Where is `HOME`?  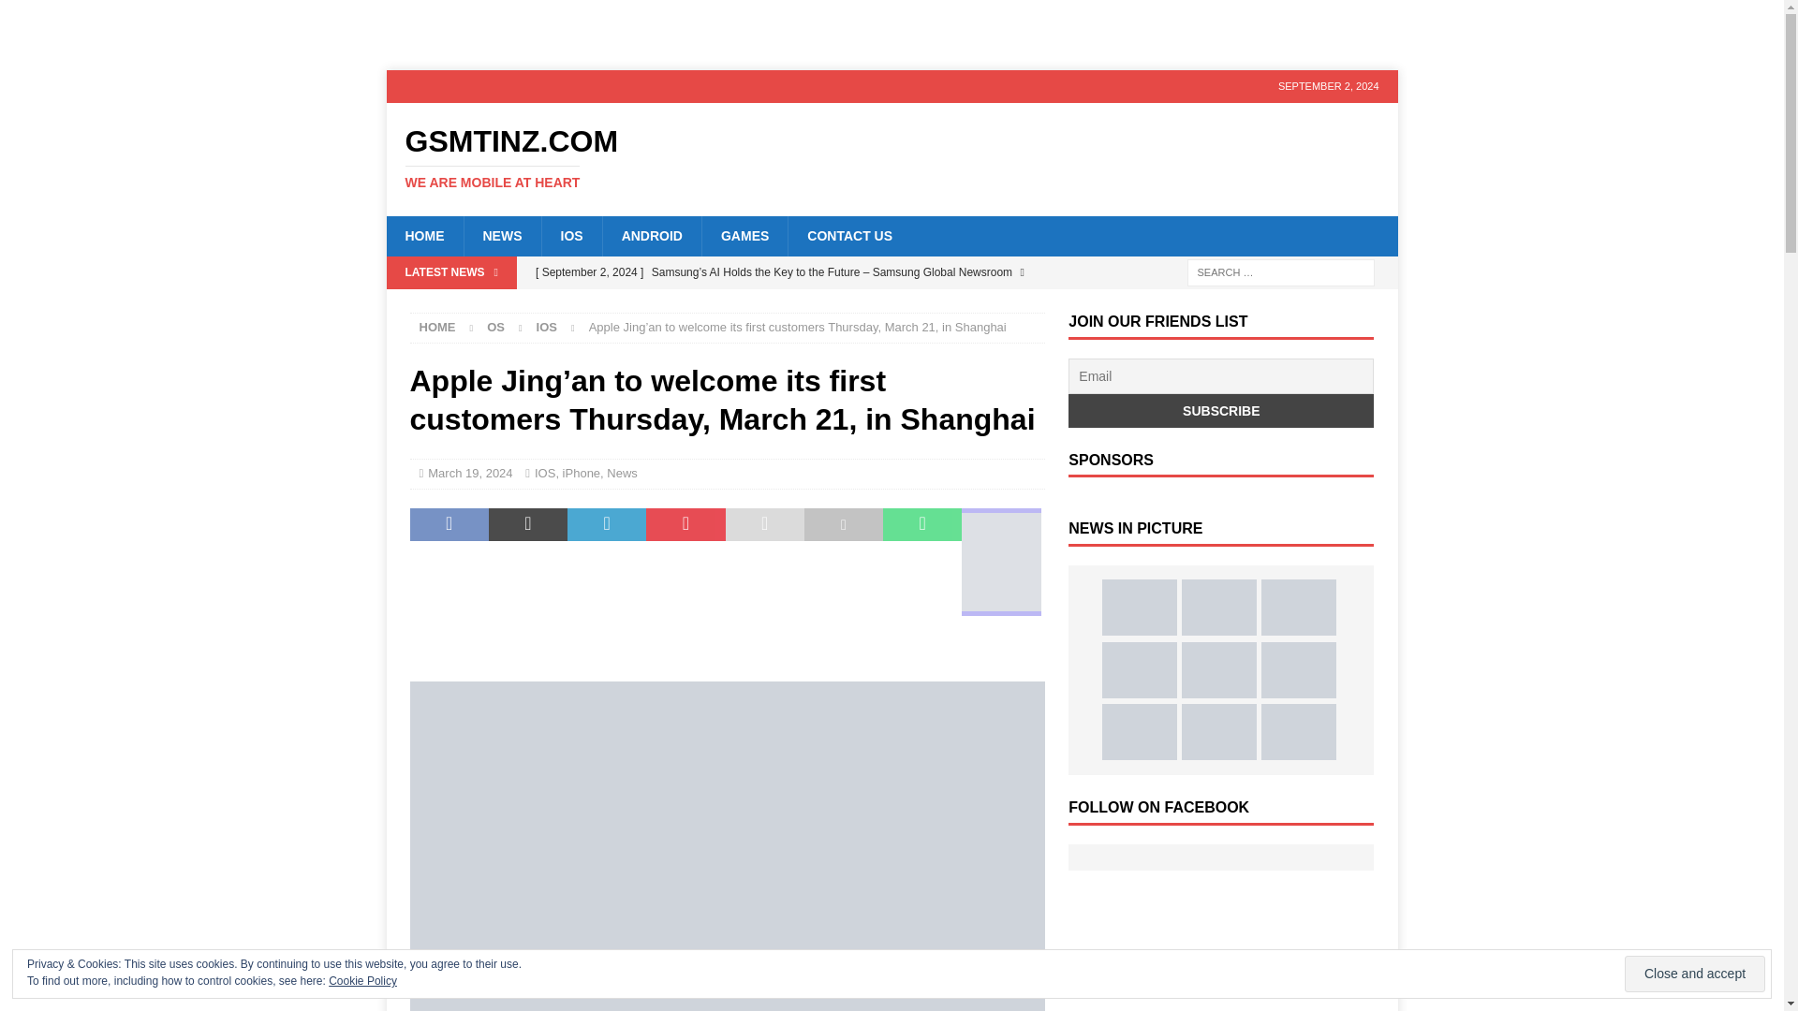 HOME is located at coordinates (437, 328).